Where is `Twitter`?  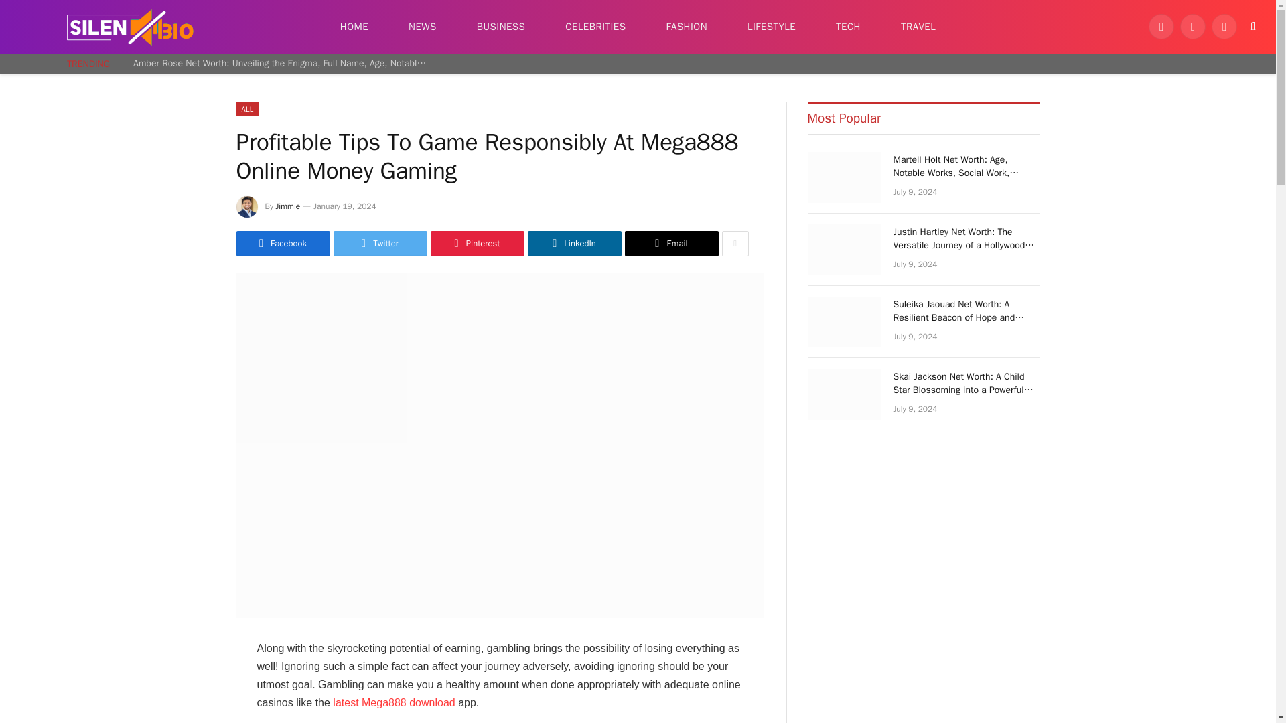 Twitter is located at coordinates (1193, 27).